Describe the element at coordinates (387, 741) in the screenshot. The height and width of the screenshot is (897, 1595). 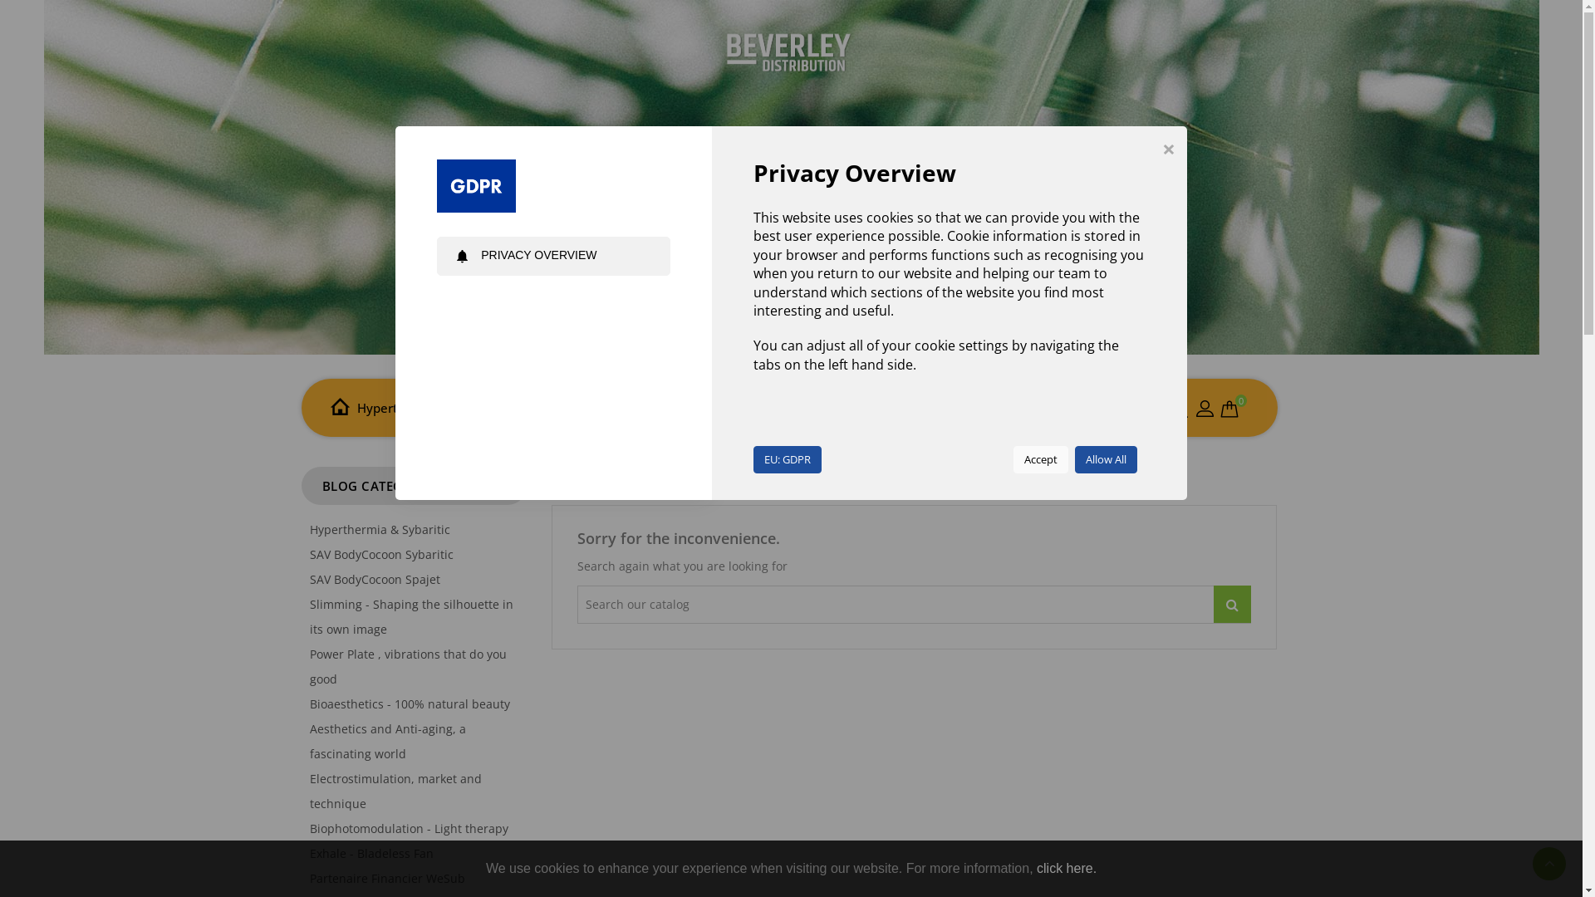
I see `Aesthetics and Anti-aging, a fascinating world` at that location.